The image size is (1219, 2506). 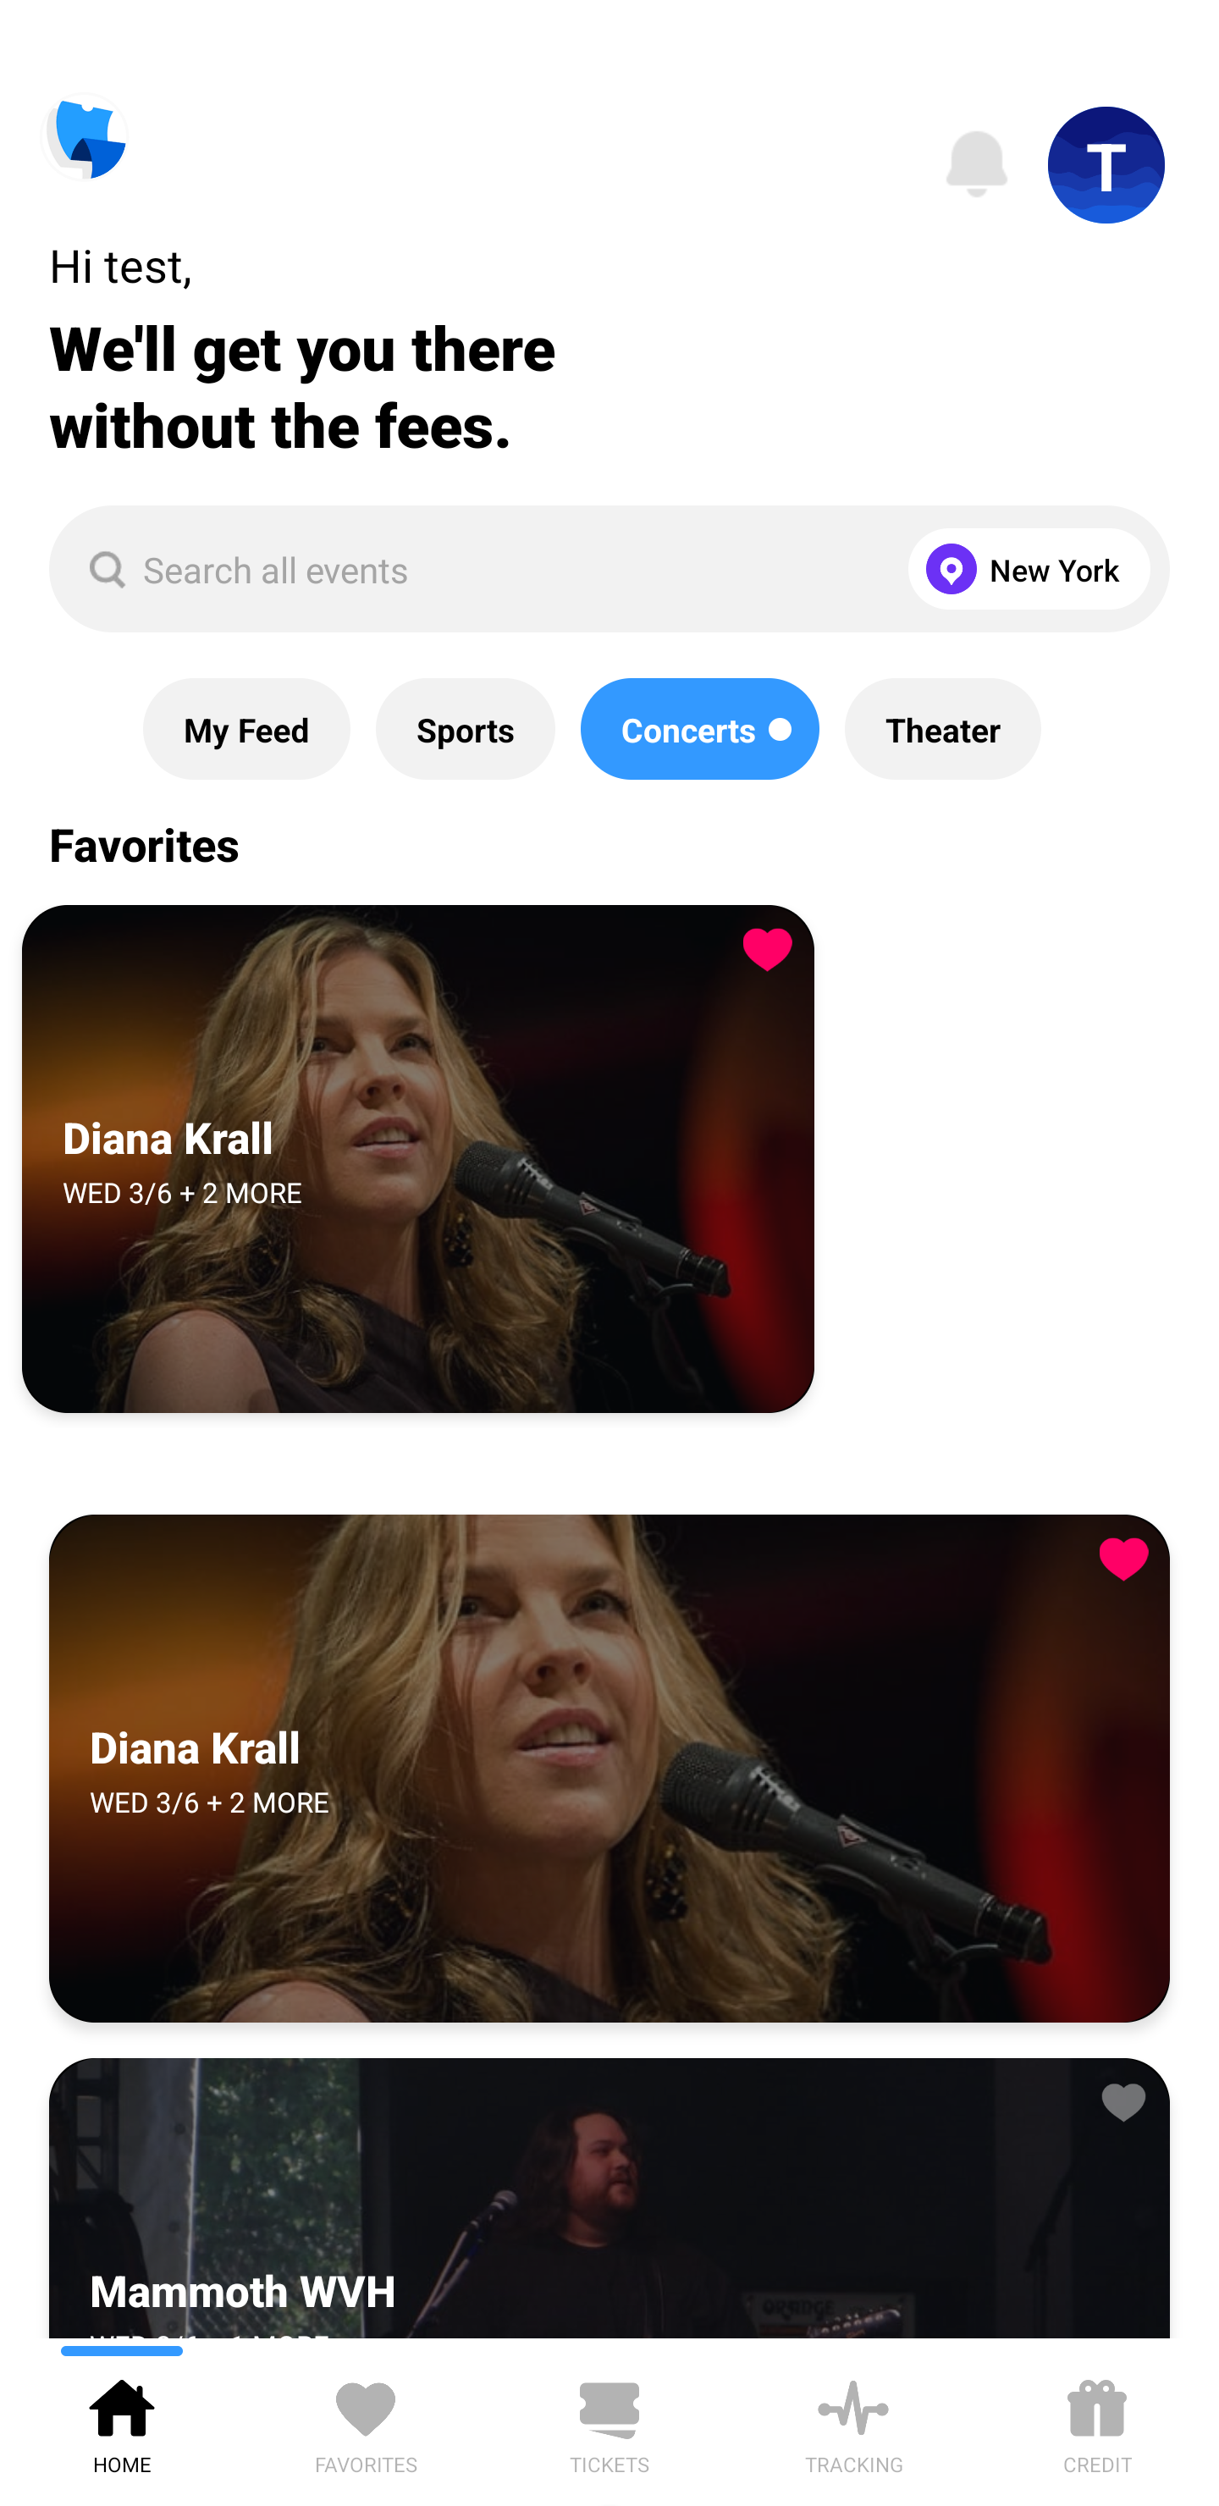 What do you see at coordinates (699, 729) in the screenshot?
I see `Concerts` at bounding box center [699, 729].